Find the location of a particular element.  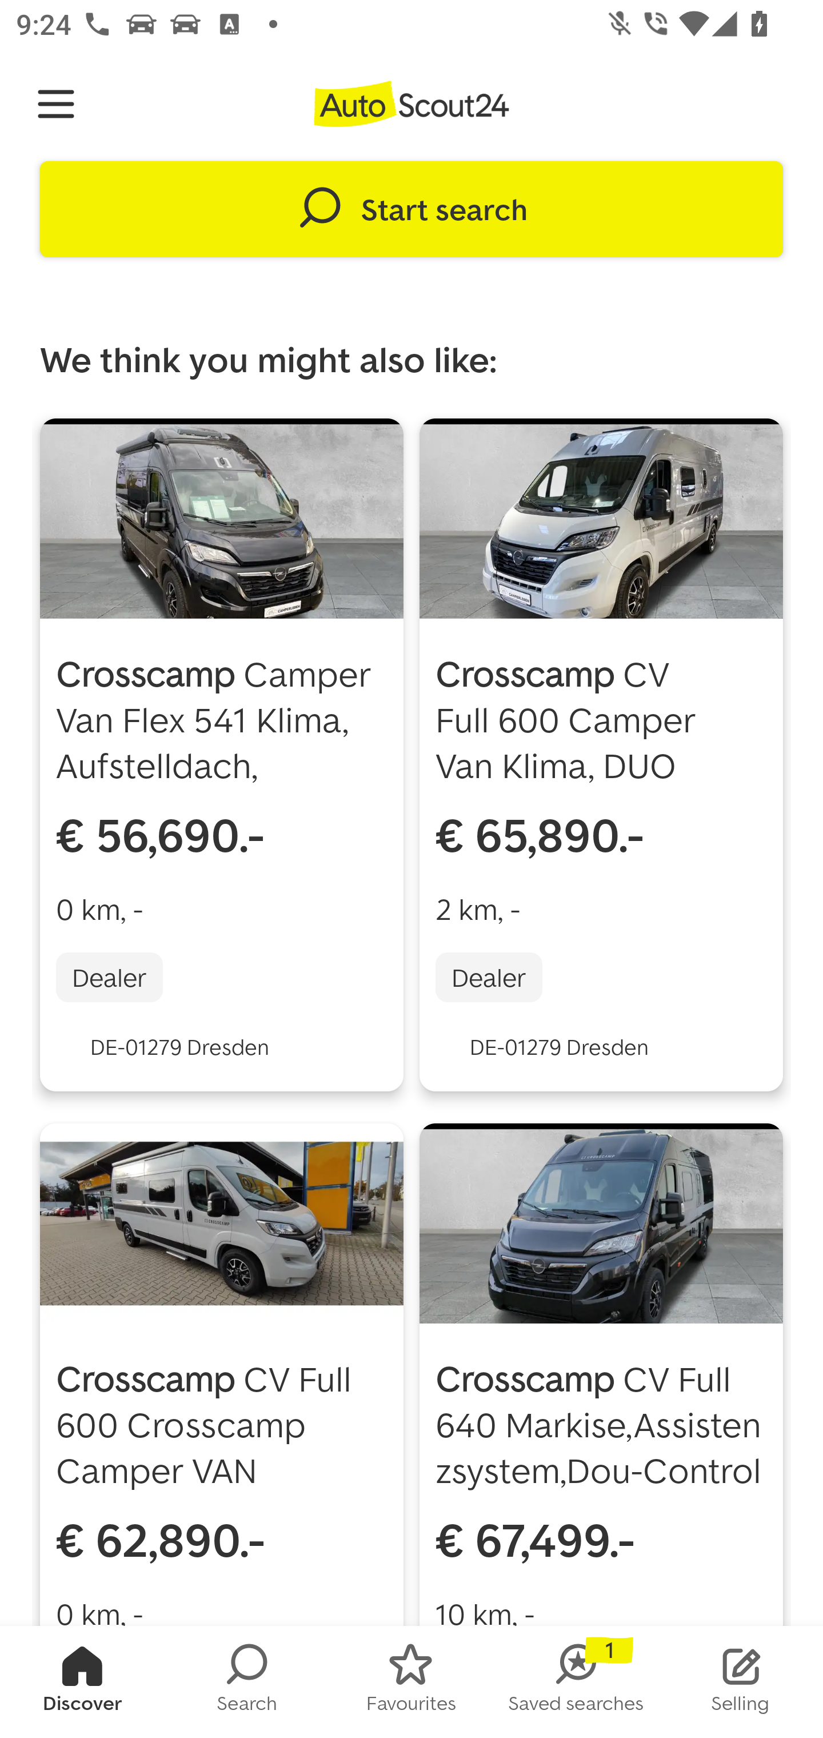

HOMESCREEN Discover is located at coordinates (82, 1682).